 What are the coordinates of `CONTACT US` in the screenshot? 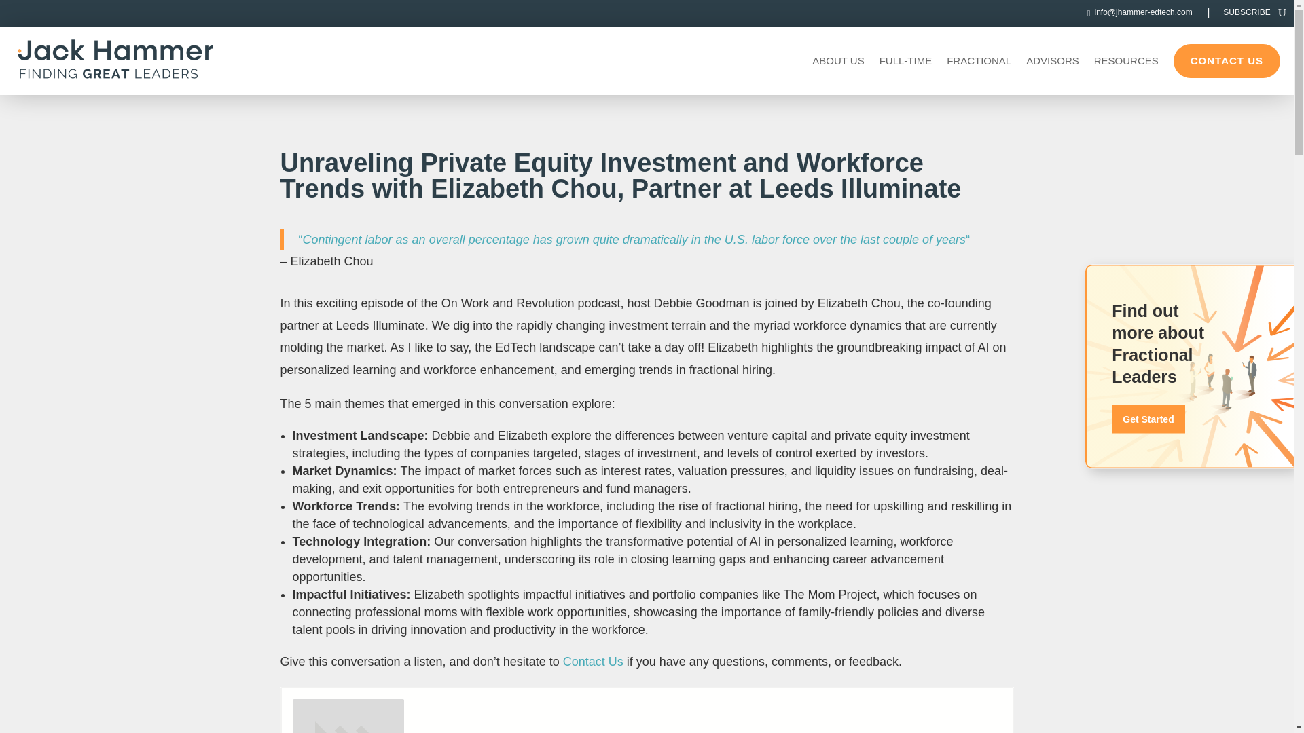 It's located at (1227, 60).